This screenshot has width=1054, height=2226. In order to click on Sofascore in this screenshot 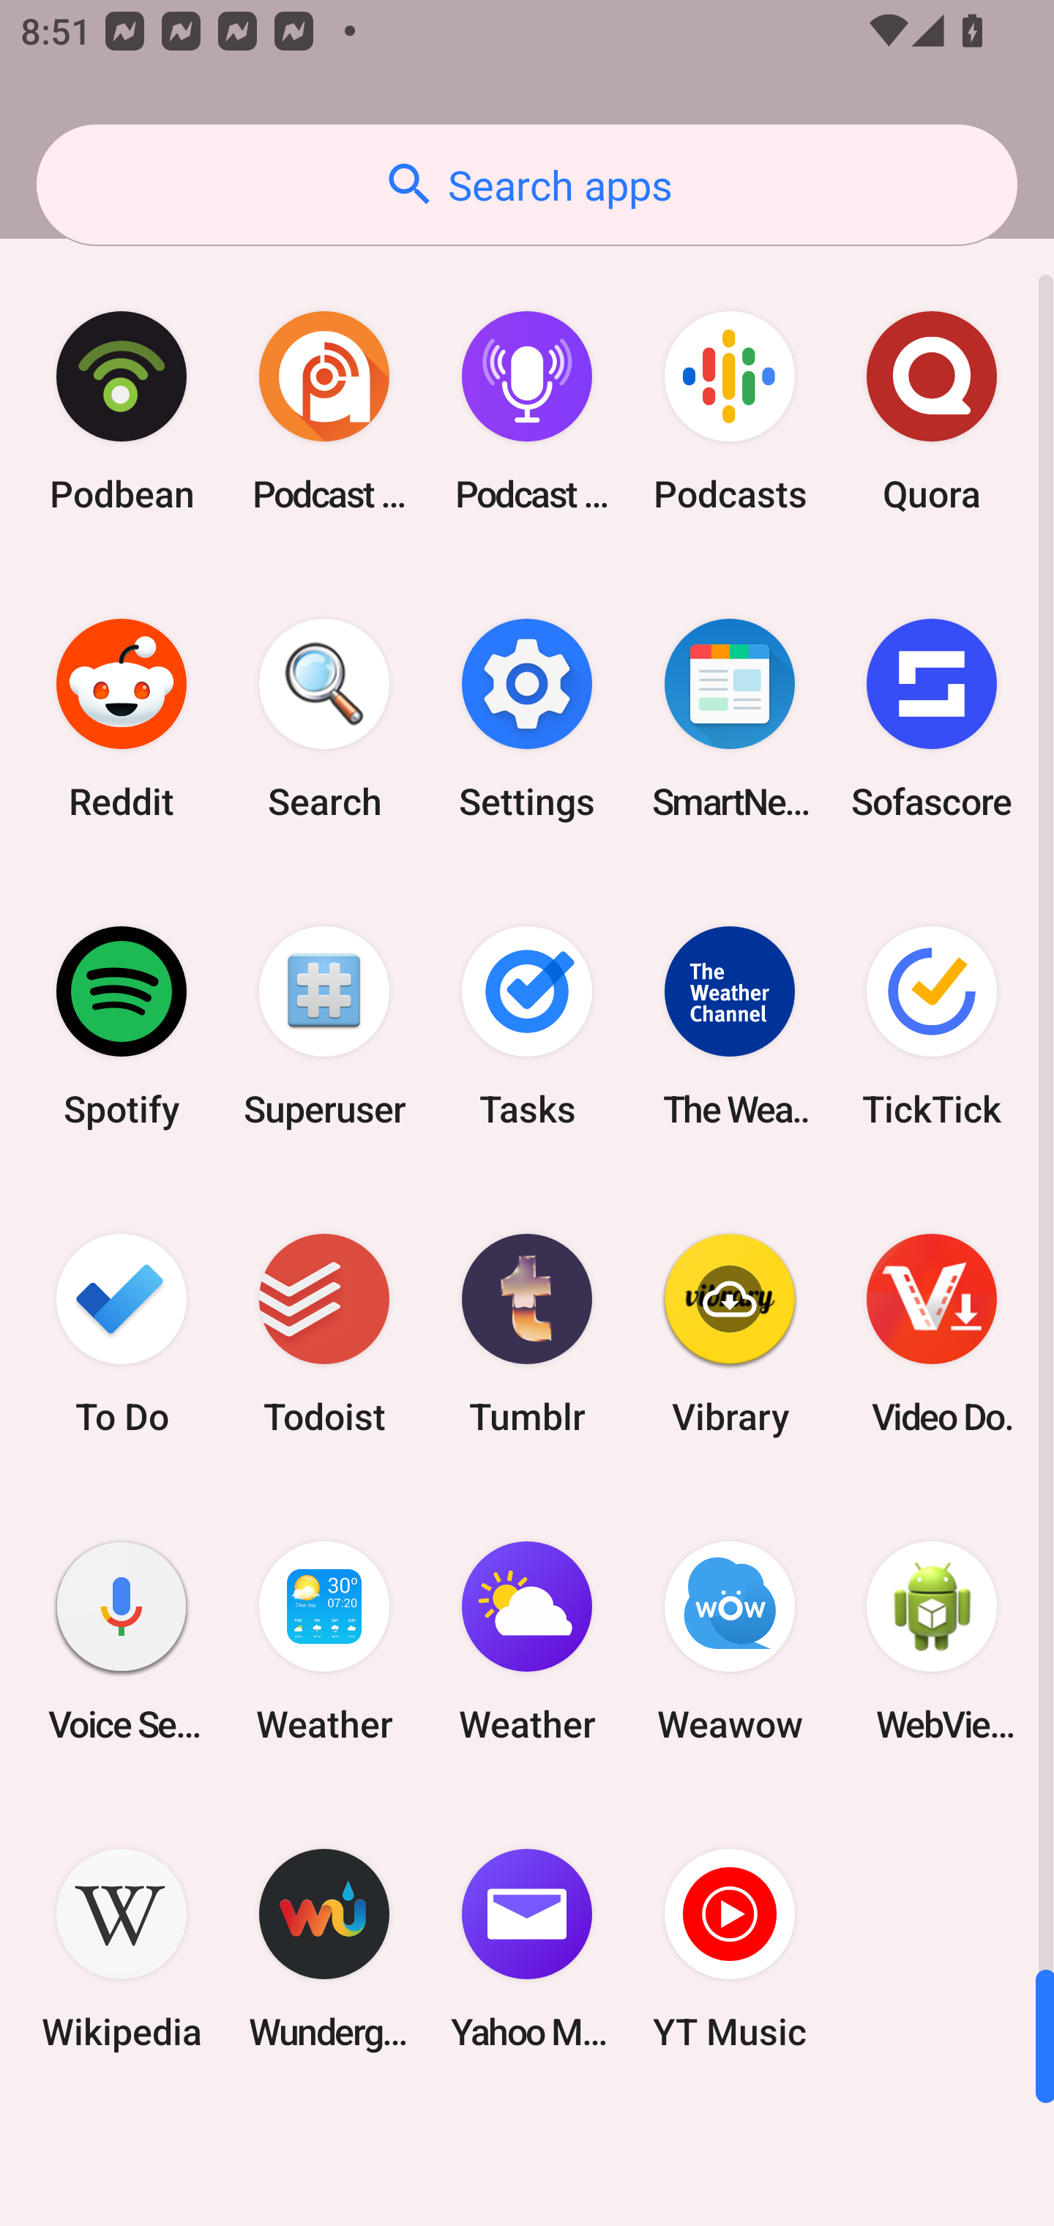, I will do `click(932, 719)`.